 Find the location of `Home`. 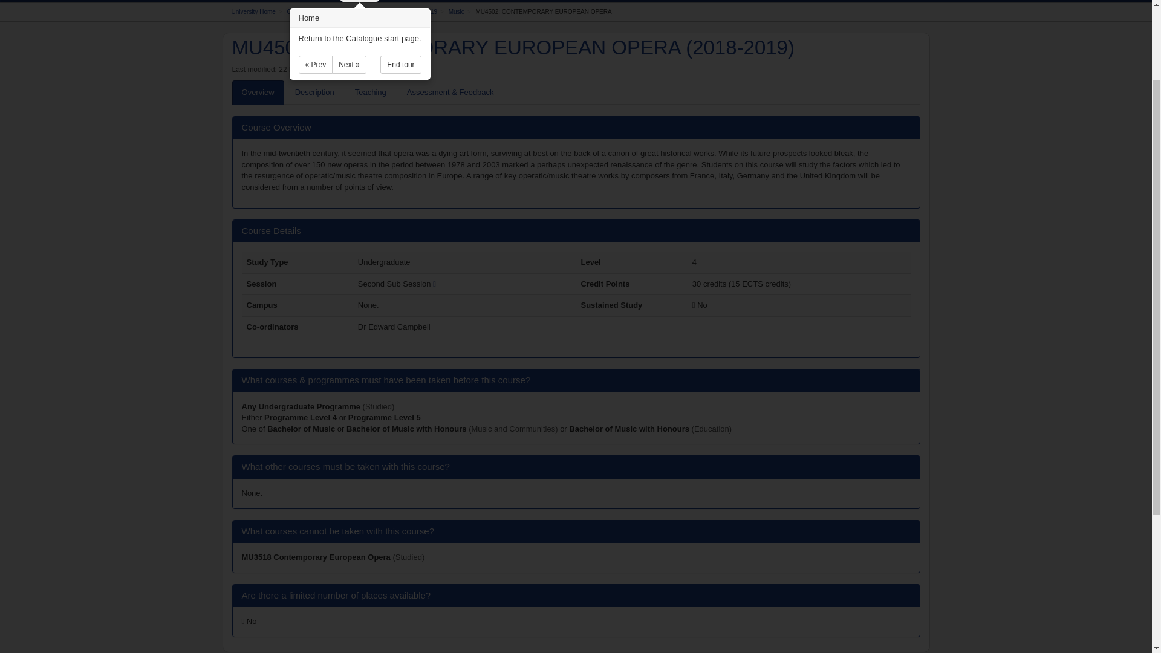

Home is located at coordinates (359, 1).